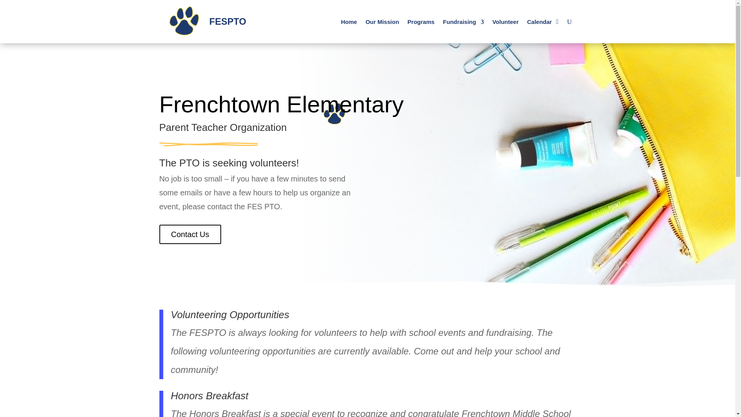  Describe the element at coordinates (208, 144) in the screenshot. I see `online-classroom-02` at that location.